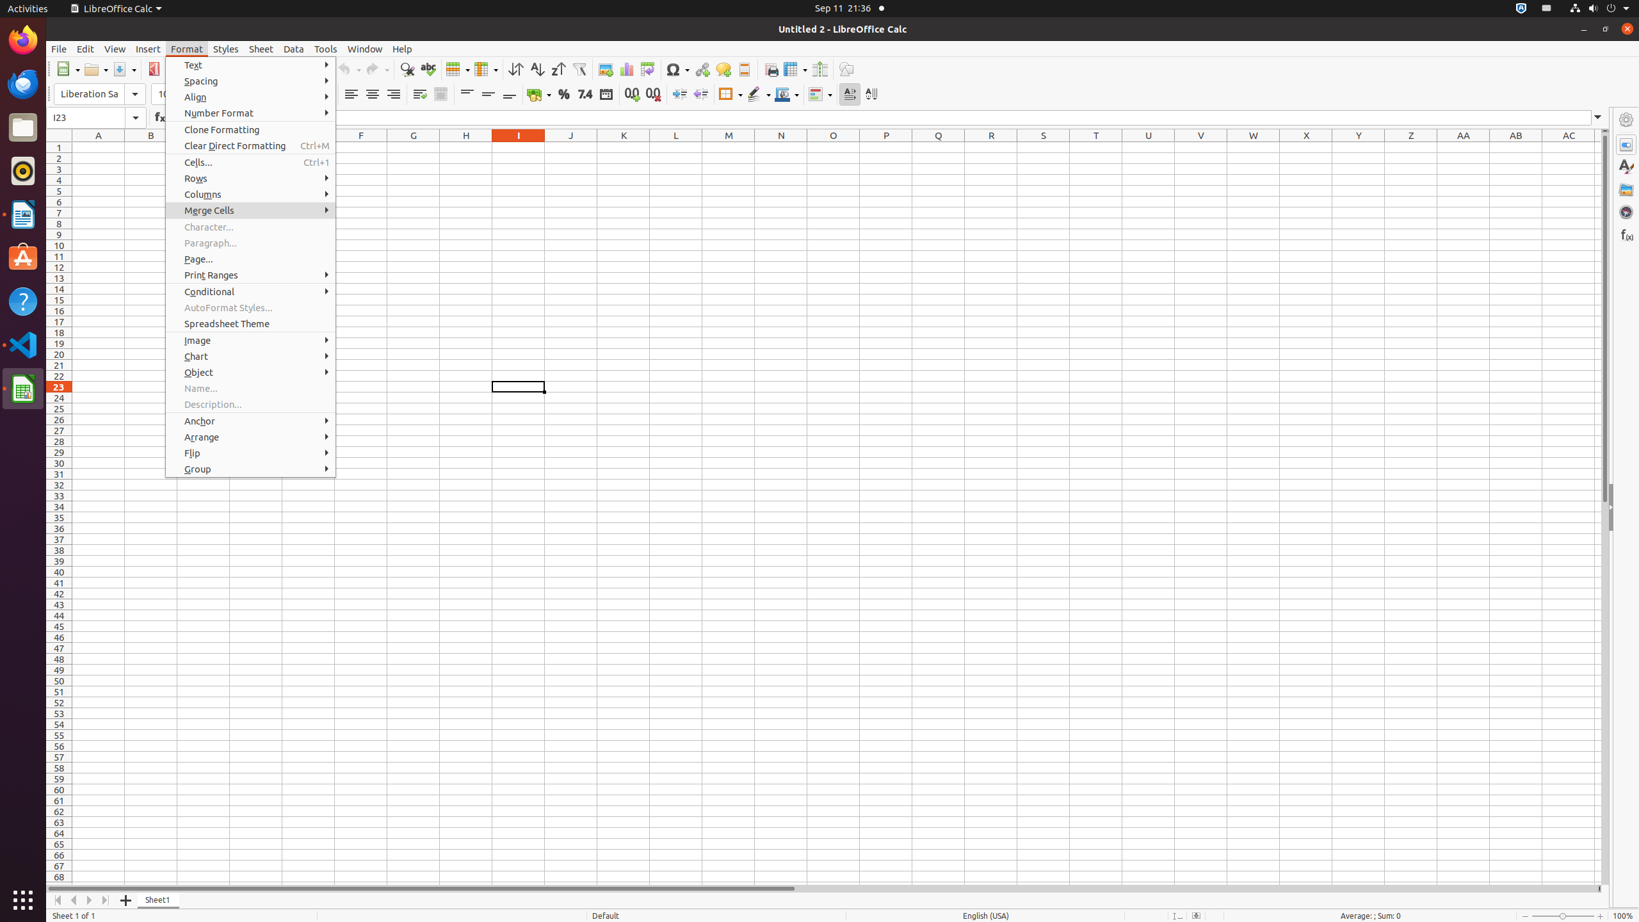 The height and width of the screenshot is (922, 1639). Describe the element at coordinates (1598, 118) in the screenshot. I see `Expand Formula Bar` at that location.